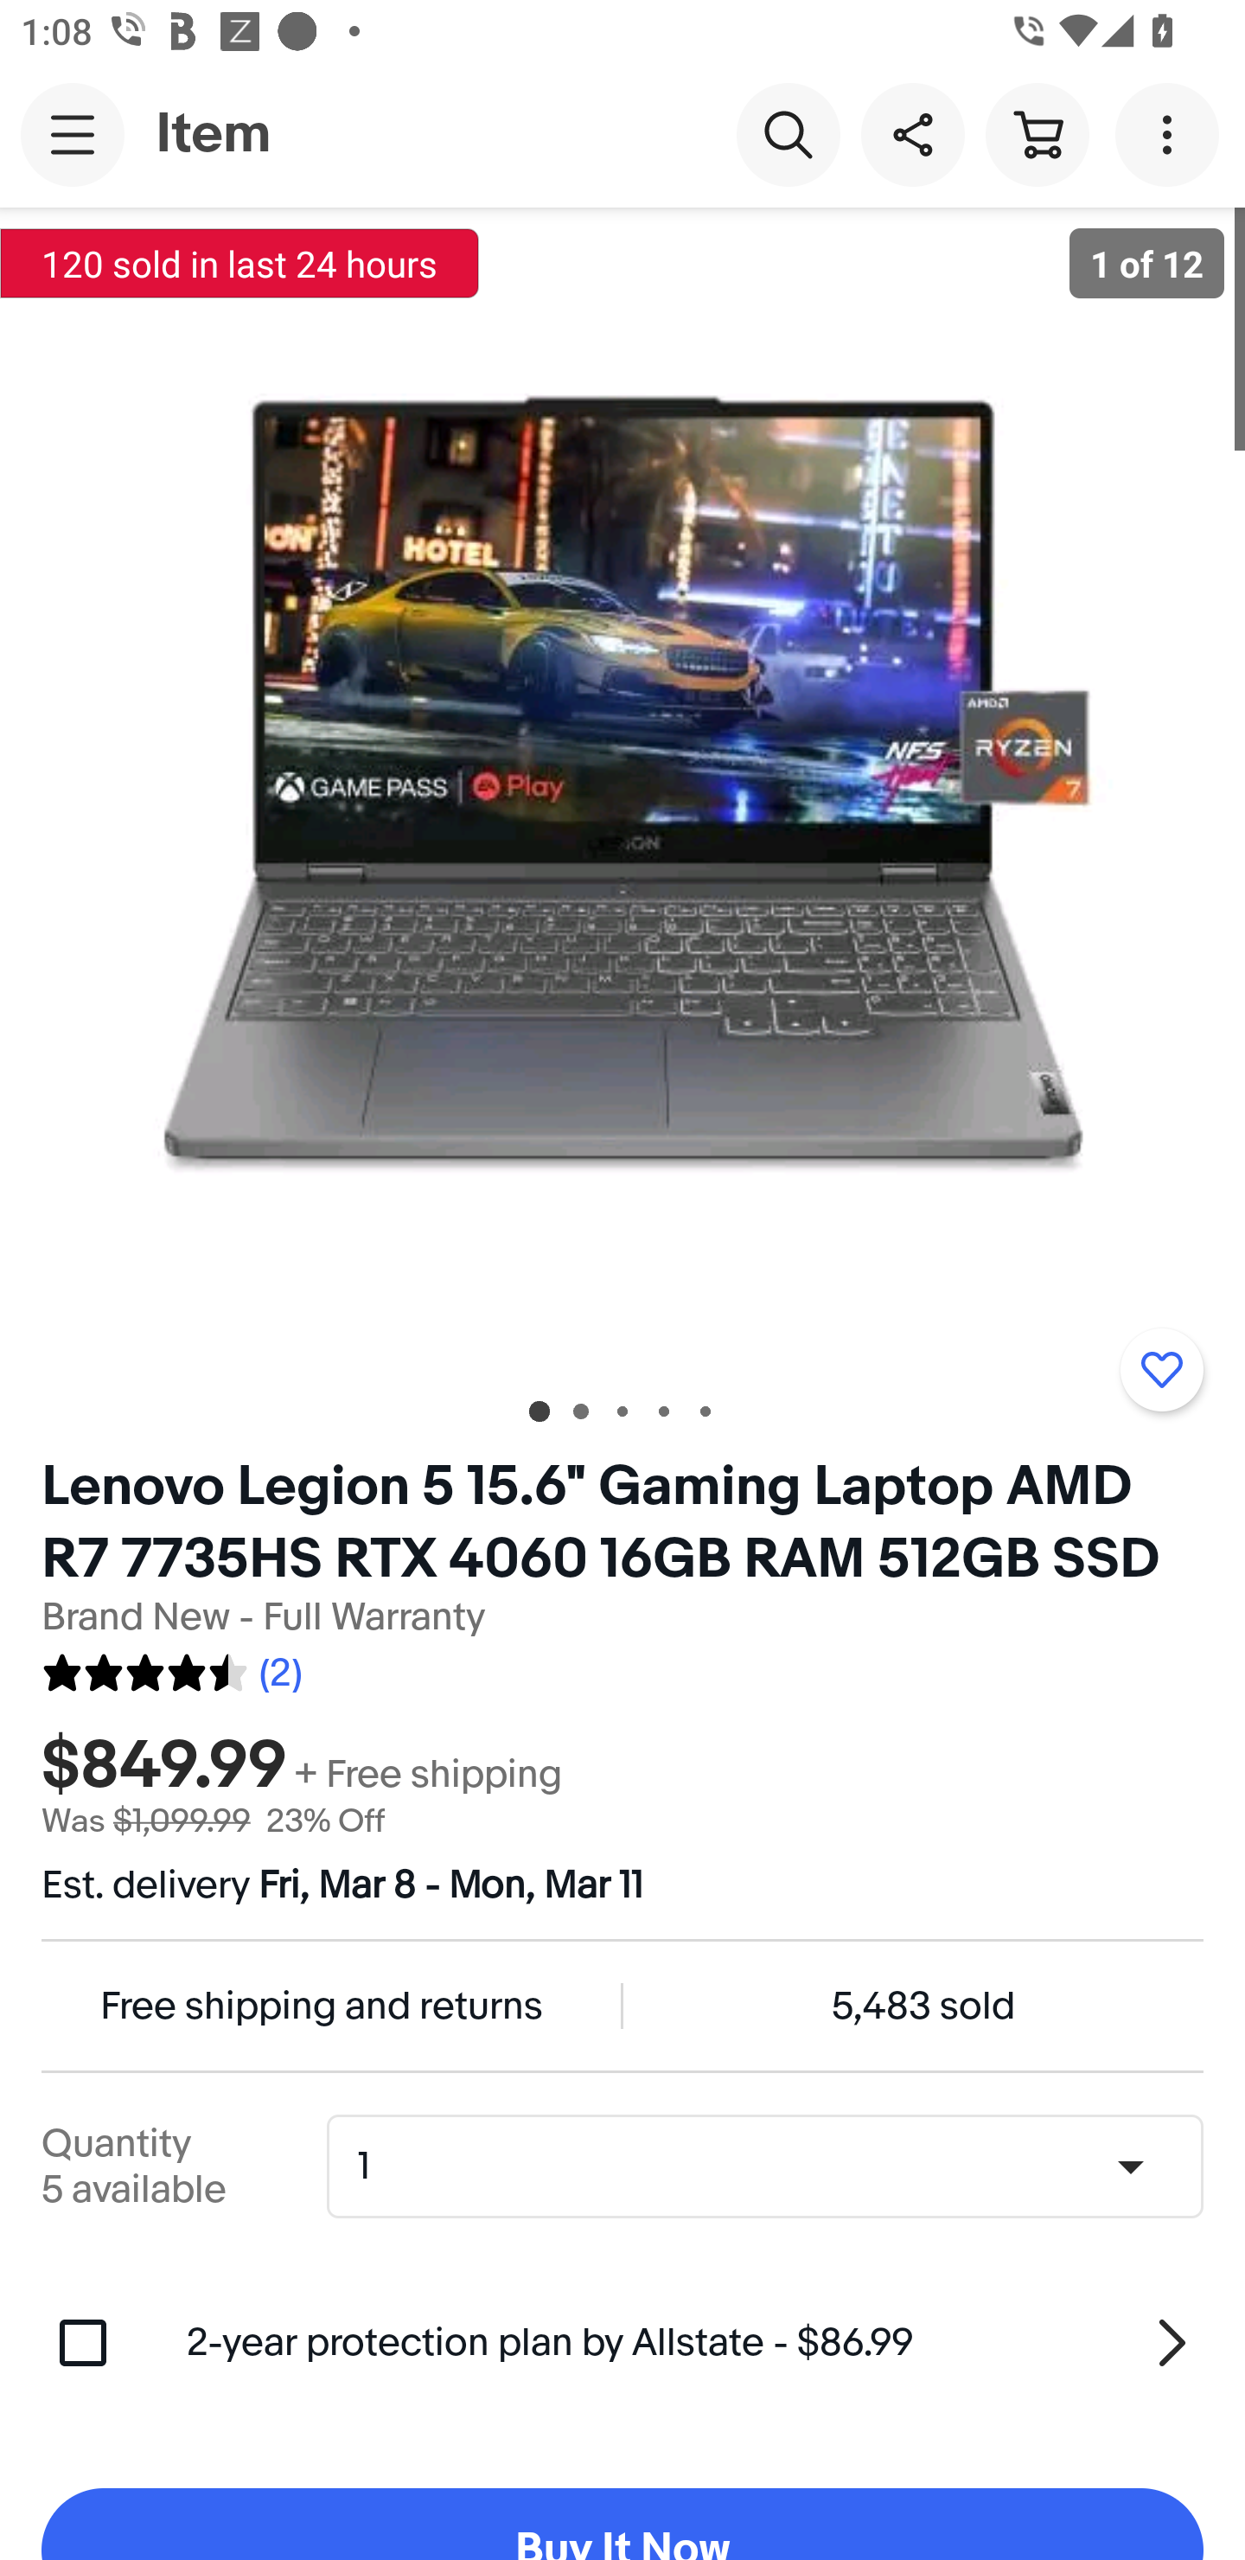 This screenshot has height=2560, width=1245. I want to click on 2 reviews. Average rating 4.5 out of five 9.0 (2), so click(171, 1667).